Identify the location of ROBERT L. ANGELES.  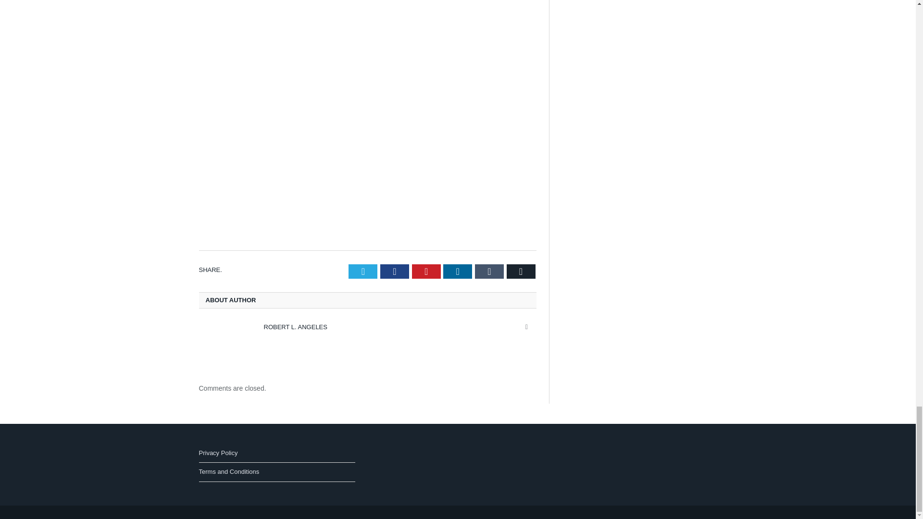
(295, 327).